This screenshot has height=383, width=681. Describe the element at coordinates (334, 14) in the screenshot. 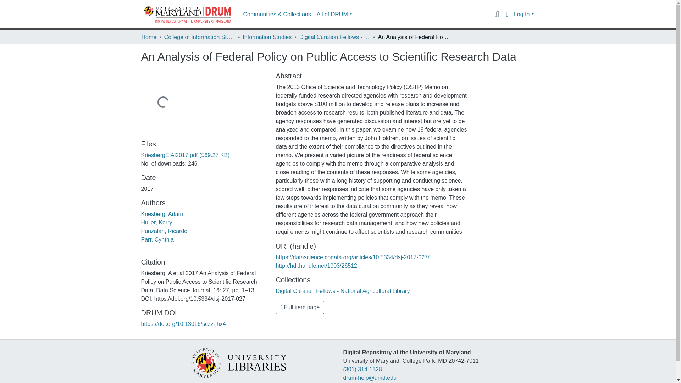

I see `All of DRUM` at that location.